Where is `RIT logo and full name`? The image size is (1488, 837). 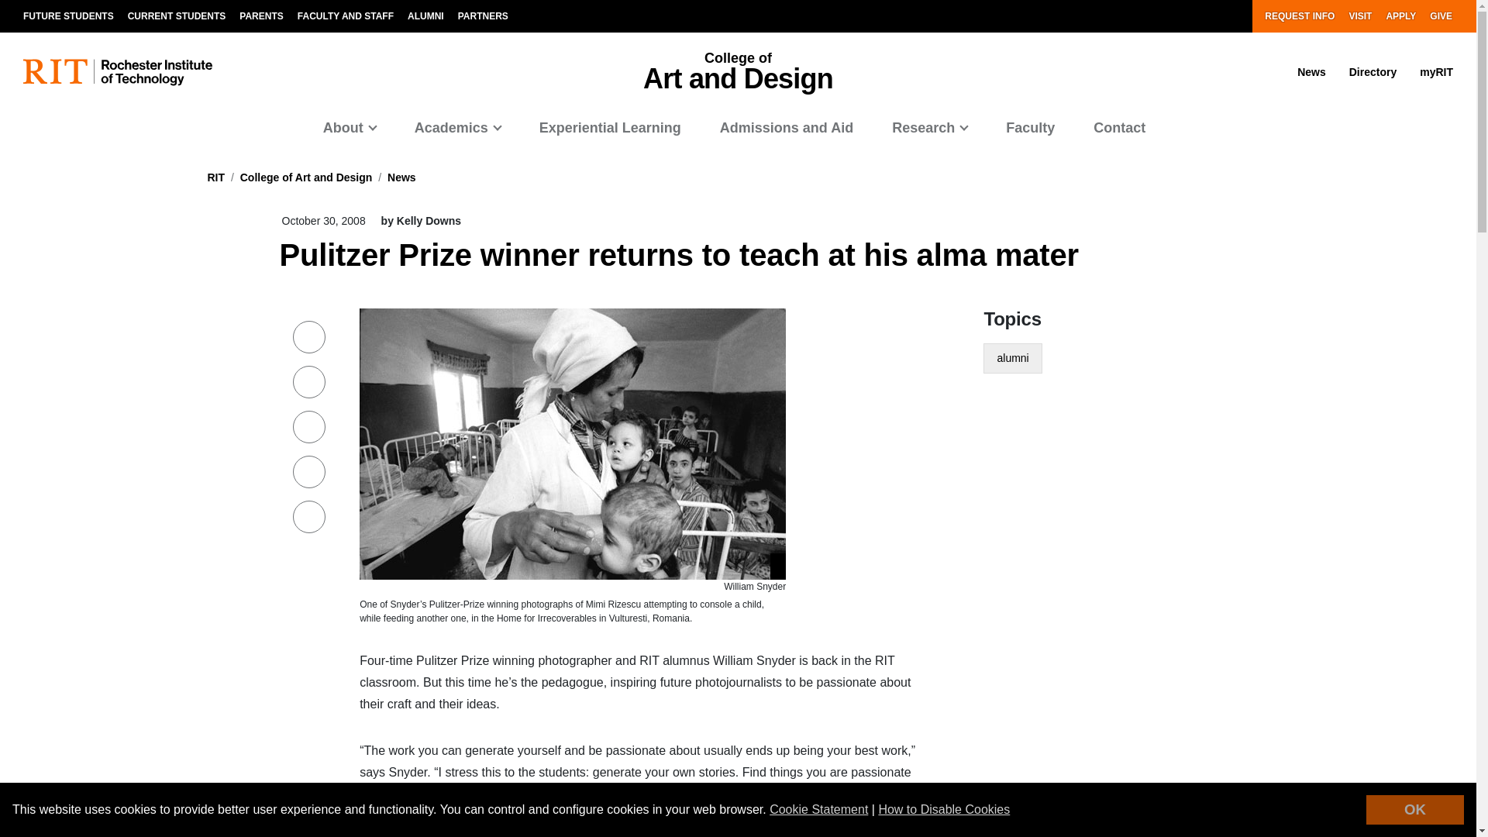
RIT logo and full name is located at coordinates (118, 72).